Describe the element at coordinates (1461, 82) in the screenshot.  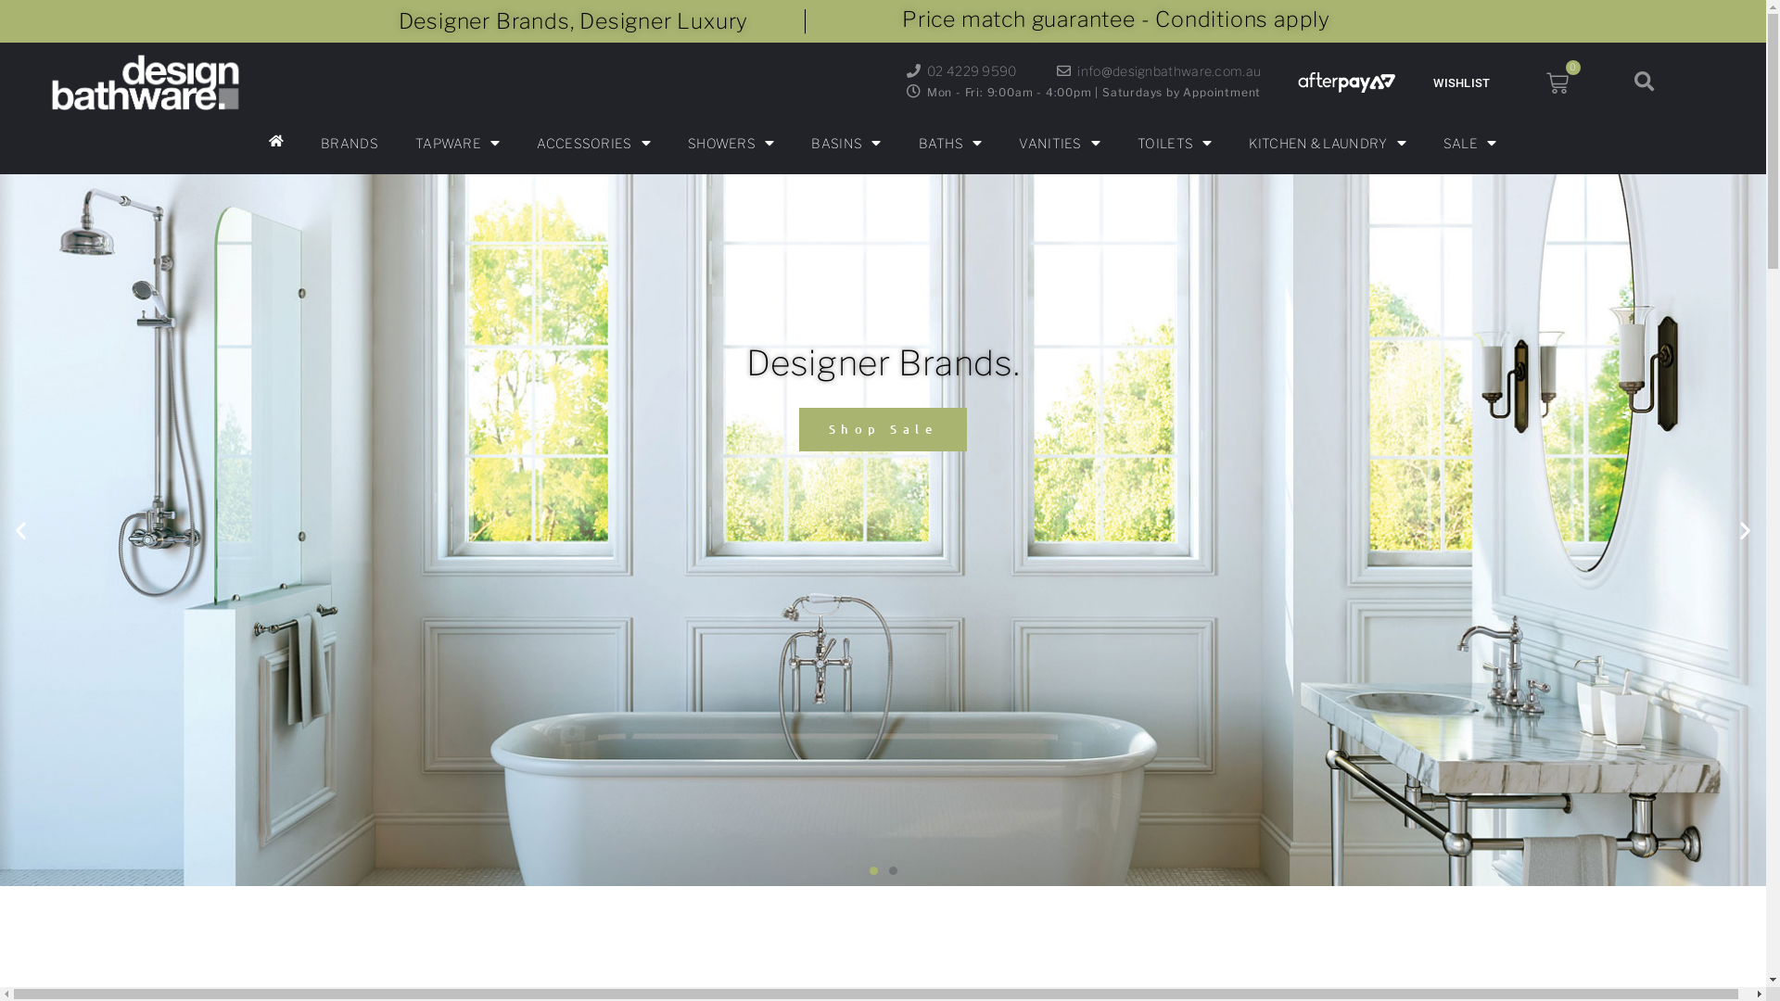
I see `WISHLIST` at that location.